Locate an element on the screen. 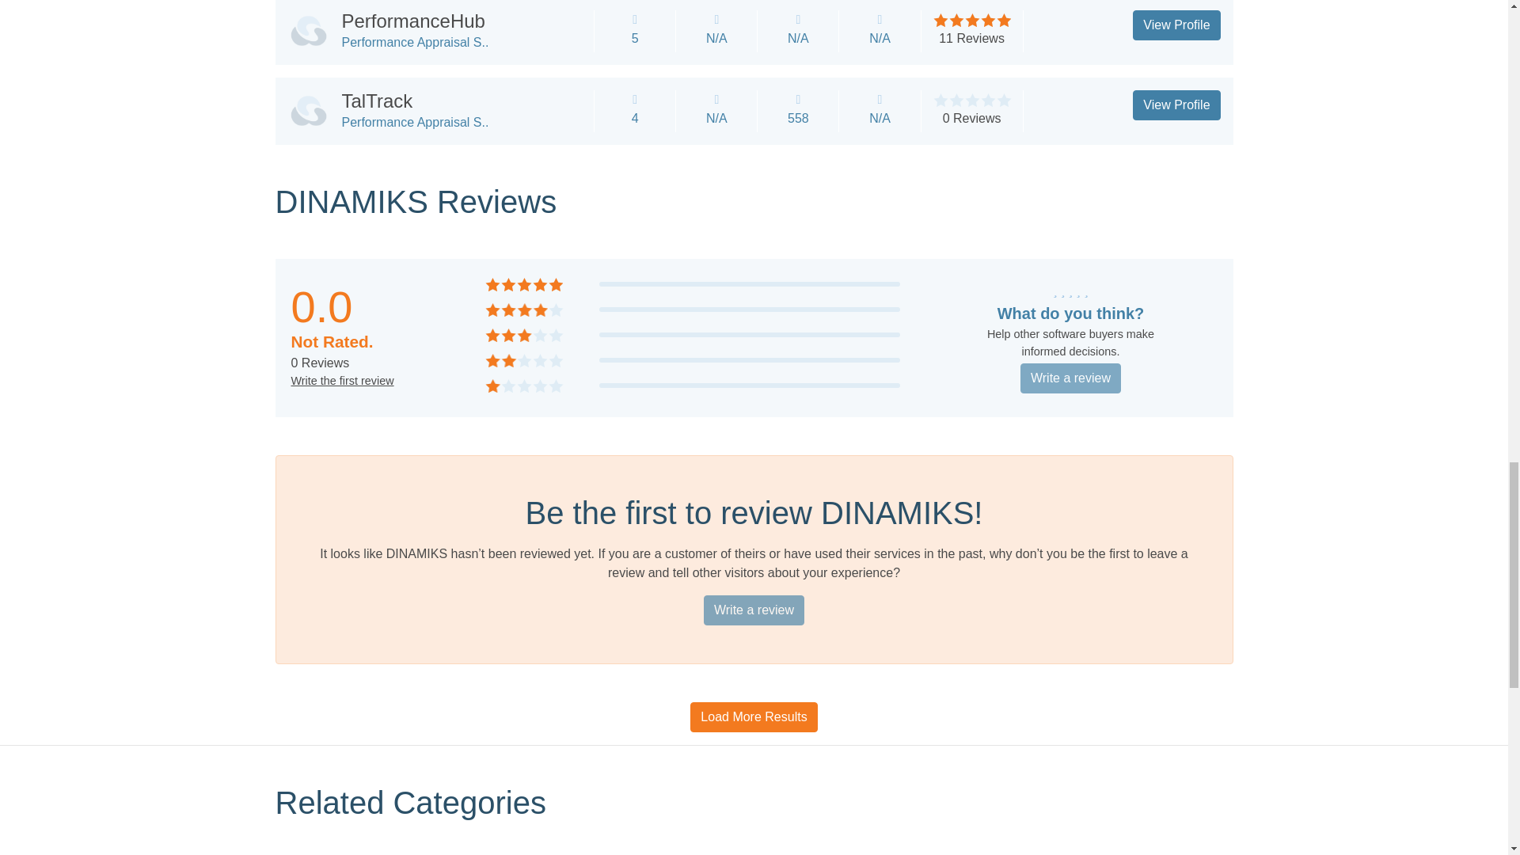 Image resolution: width=1520 pixels, height=855 pixels. TalTrack is located at coordinates (378, 101).